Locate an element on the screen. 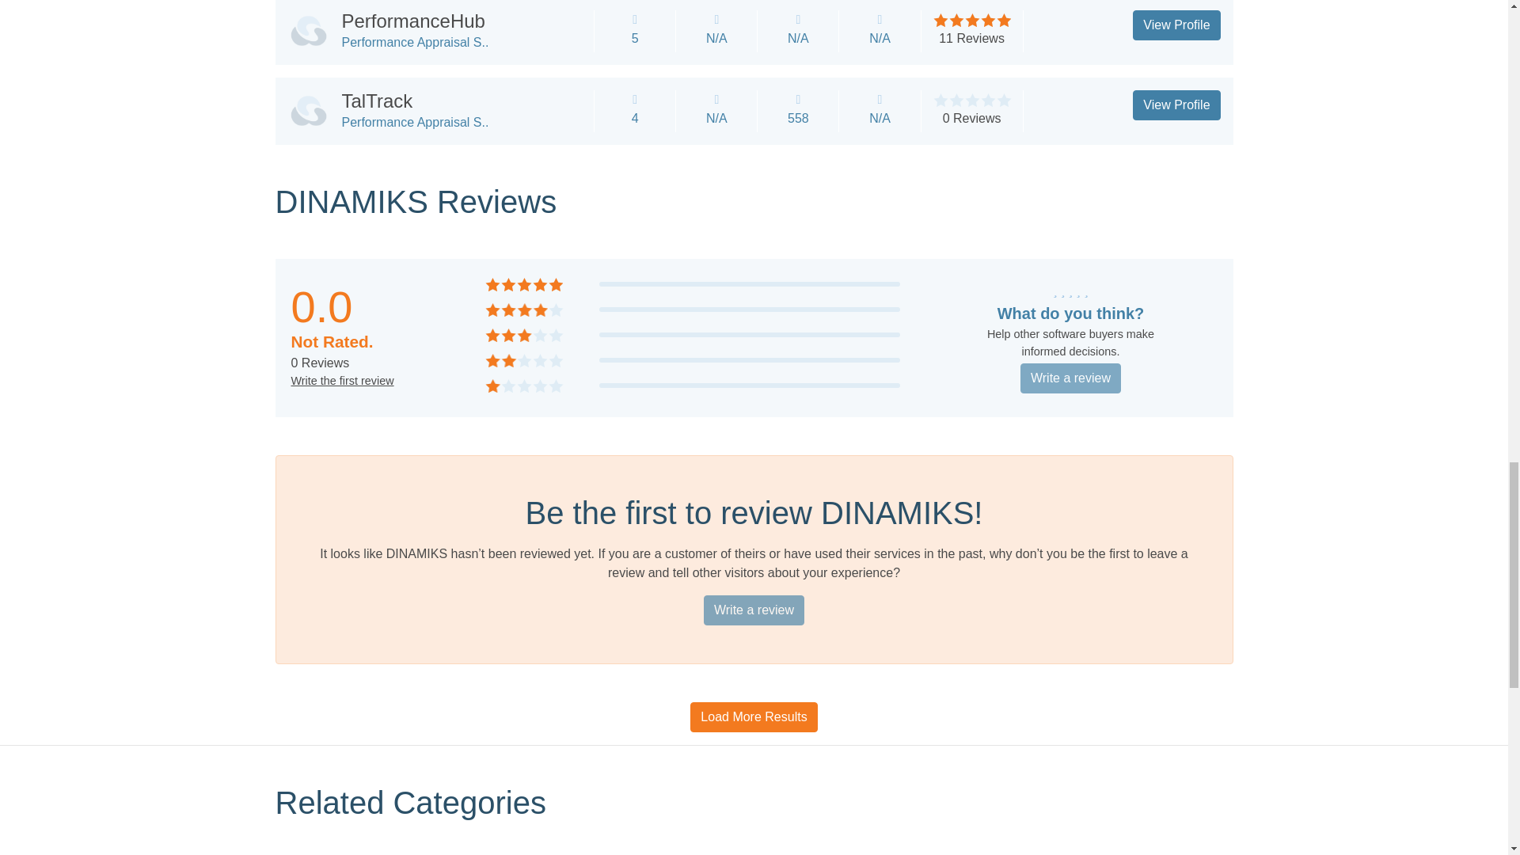 Image resolution: width=1520 pixels, height=855 pixels. TalTrack is located at coordinates (378, 101).